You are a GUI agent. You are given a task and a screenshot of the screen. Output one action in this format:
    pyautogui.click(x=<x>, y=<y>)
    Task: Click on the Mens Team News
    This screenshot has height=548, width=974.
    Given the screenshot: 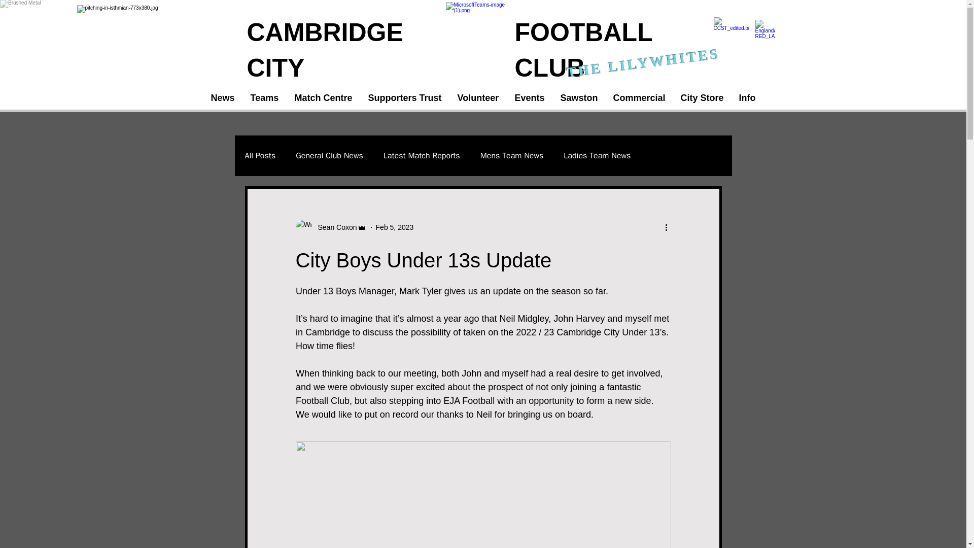 What is the action you would take?
    pyautogui.click(x=511, y=155)
    